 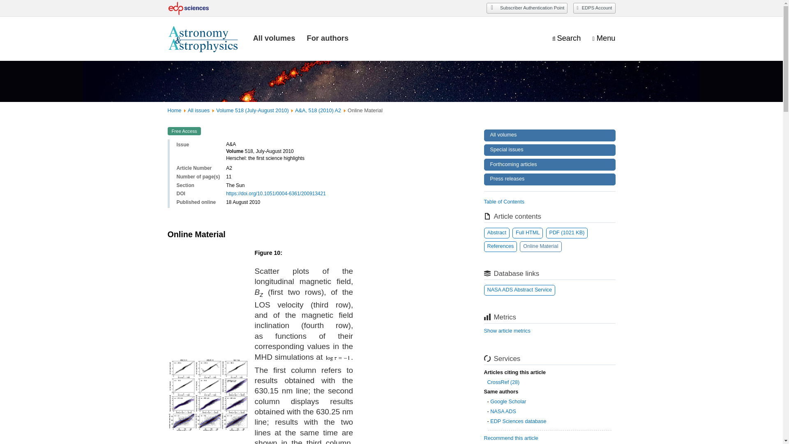 What do you see at coordinates (519, 290) in the screenshot?
I see `Article abstracts available on the Astrophysics Data System` at bounding box center [519, 290].